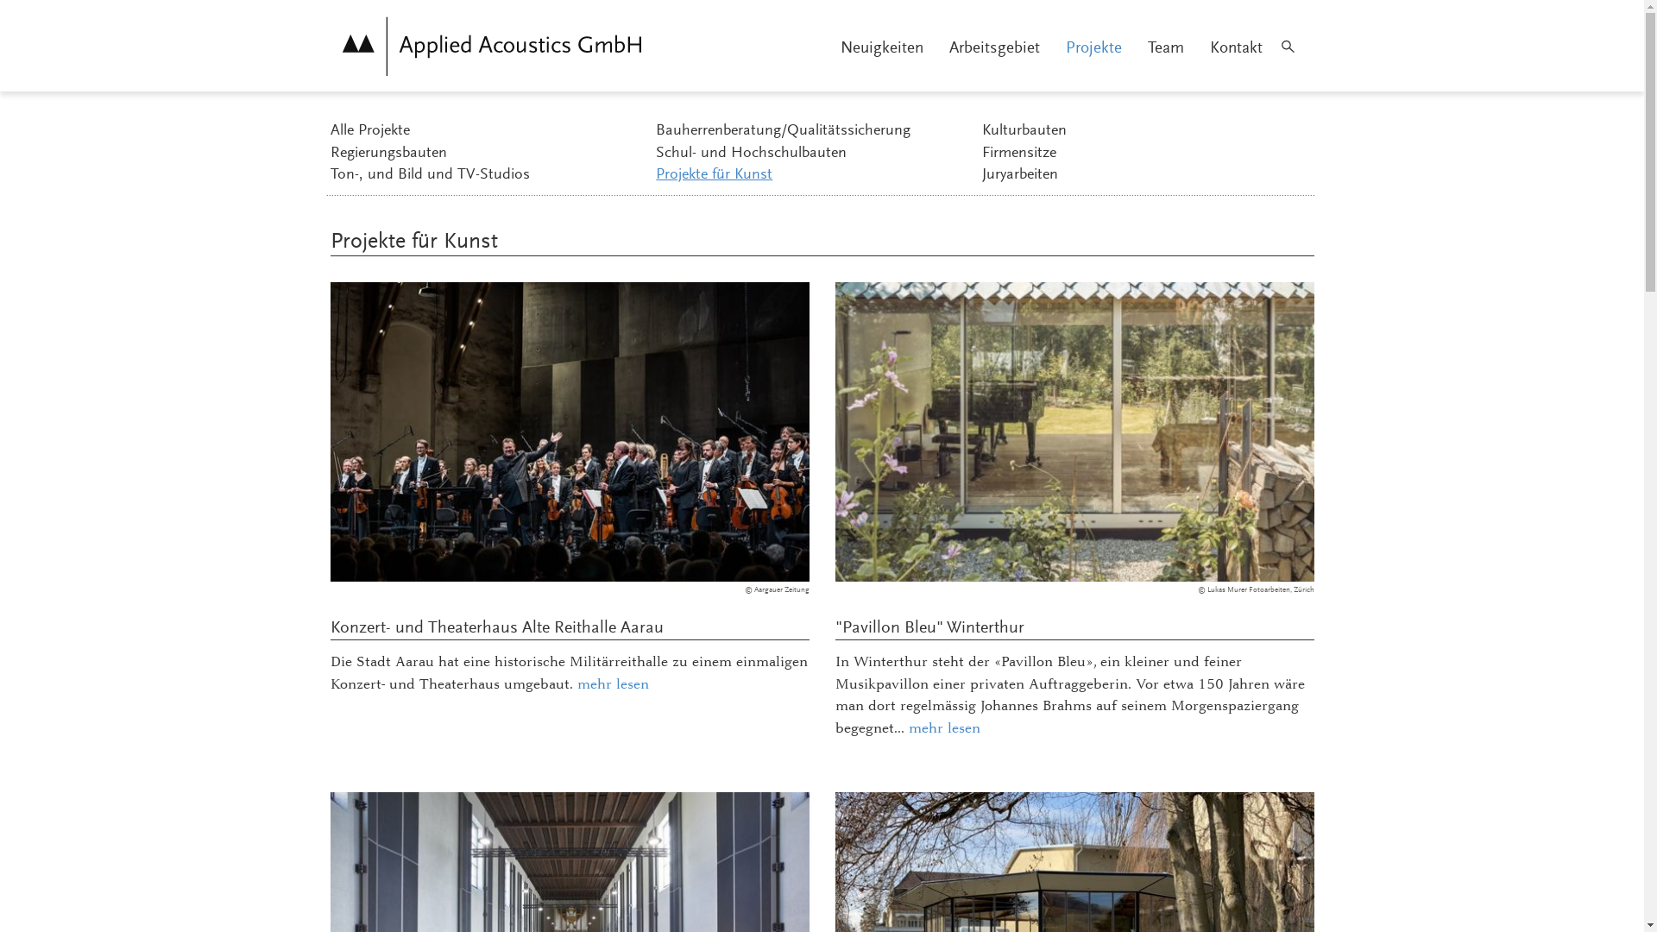  Describe the element at coordinates (488, 176) in the screenshot. I see `Ton-, und Bild und TV-Studios` at that location.